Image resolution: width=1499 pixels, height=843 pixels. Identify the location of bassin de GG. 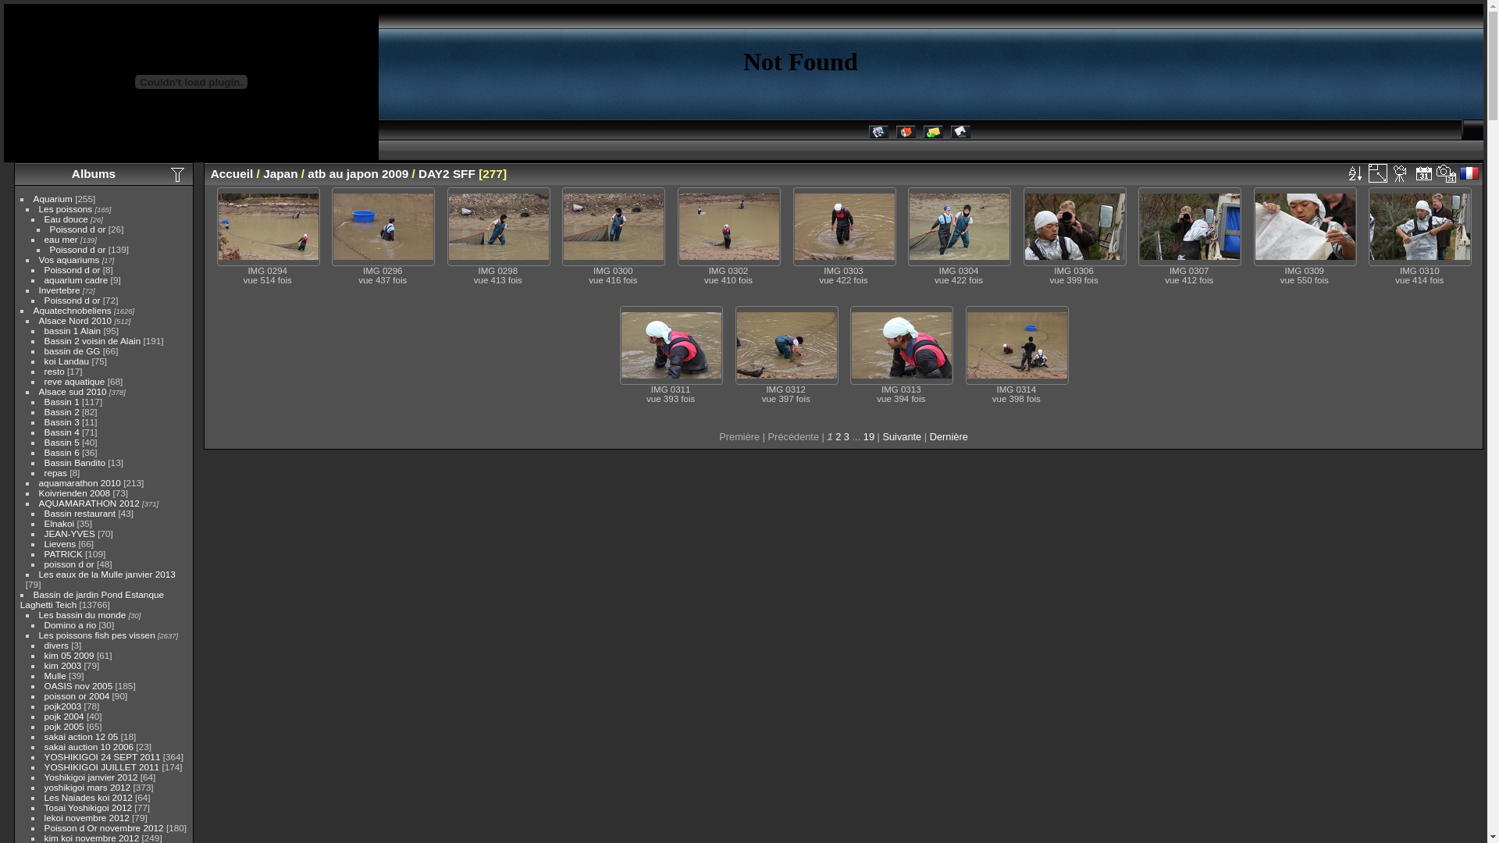
(73, 351).